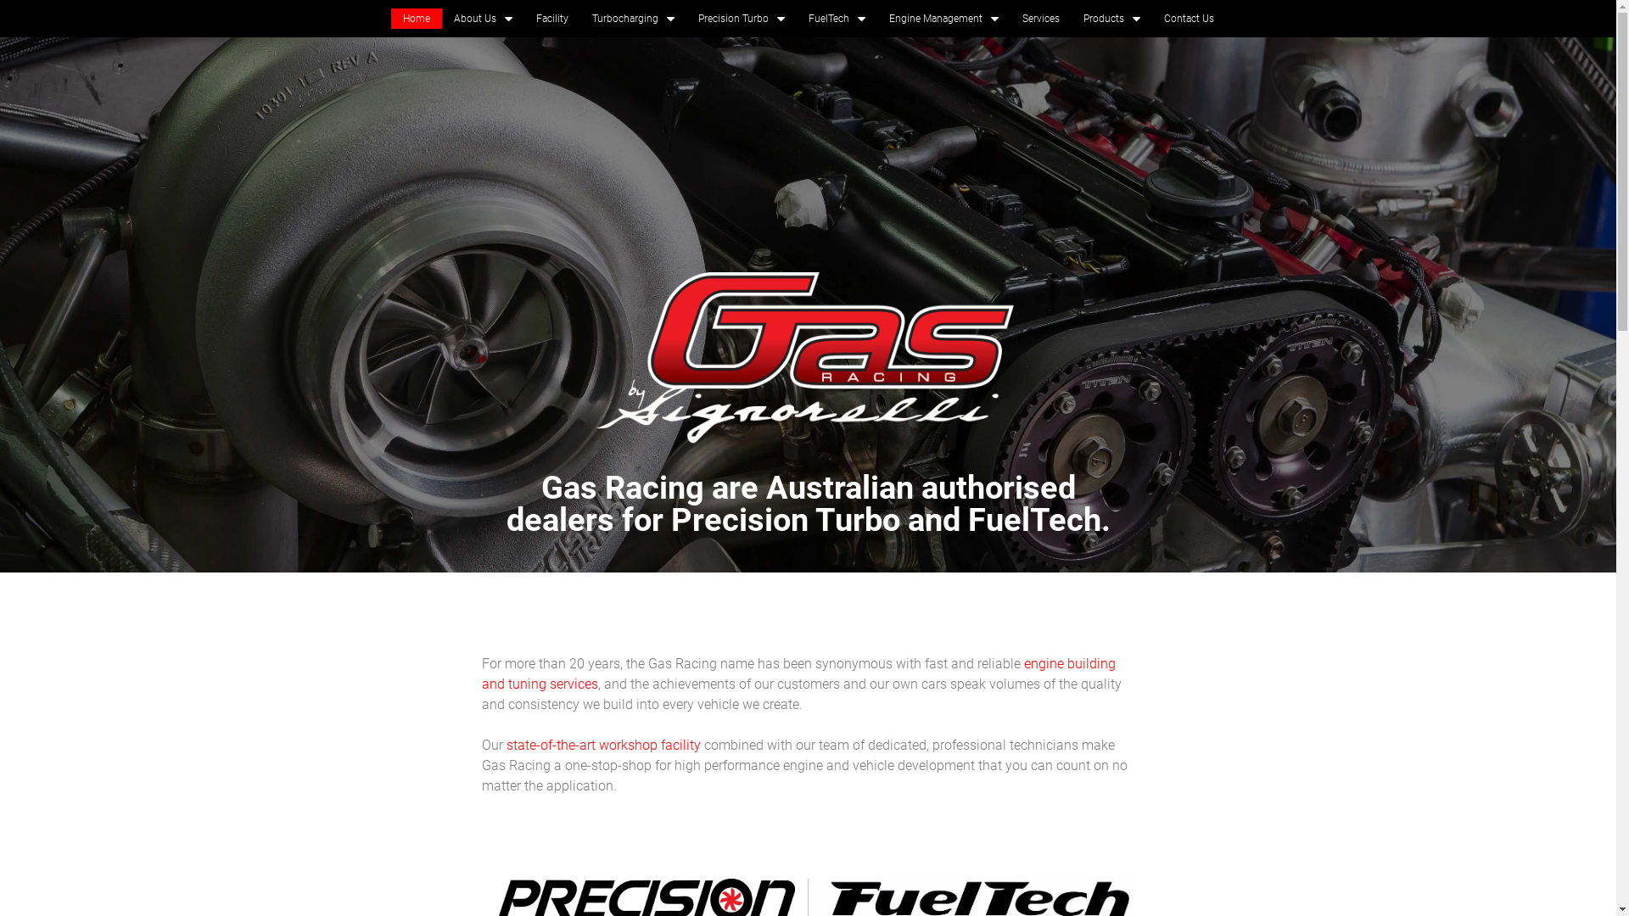 This screenshot has width=1629, height=916. Describe the element at coordinates (602, 745) in the screenshot. I see `state-of-the-art workshop facility` at that location.